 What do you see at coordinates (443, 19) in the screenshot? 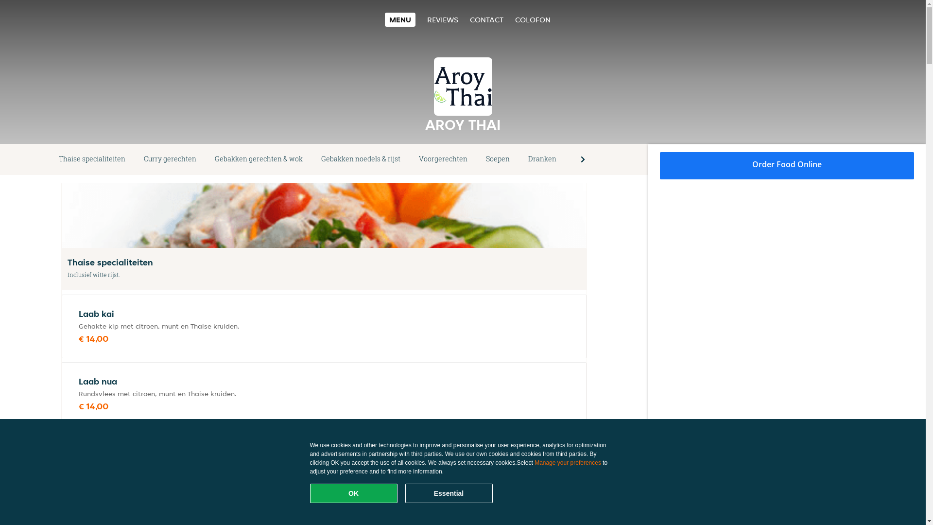
I see `REVIEWS` at bounding box center [443, 19].